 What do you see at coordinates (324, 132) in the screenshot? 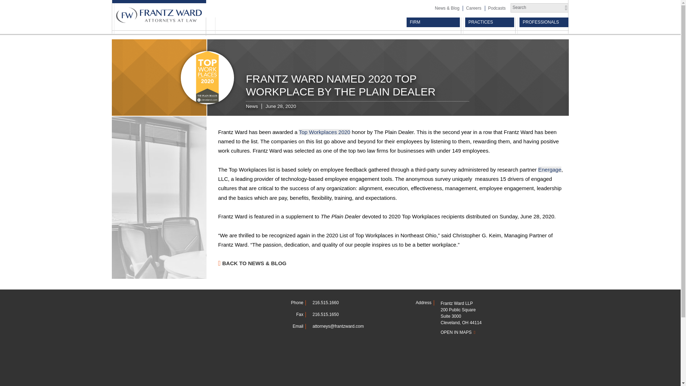
I see `Top Workplaces 2020` at bounding box center [324, 132].